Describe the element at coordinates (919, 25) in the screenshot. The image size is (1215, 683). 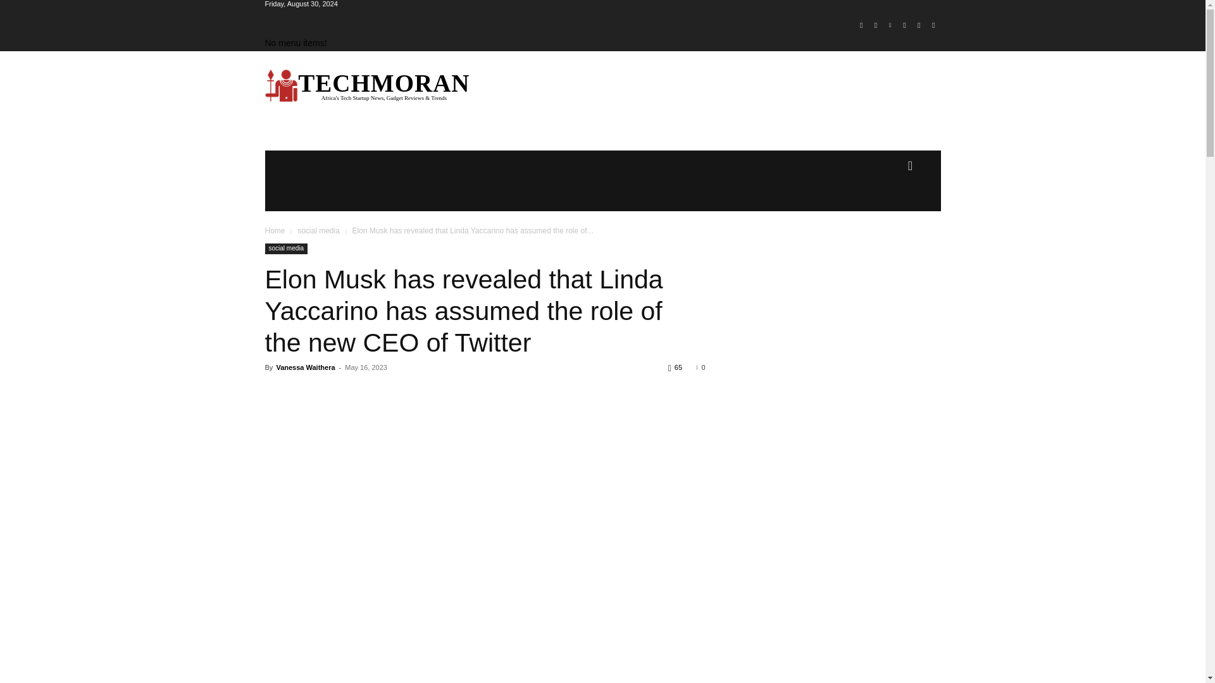
I see `Twitter` at that location.